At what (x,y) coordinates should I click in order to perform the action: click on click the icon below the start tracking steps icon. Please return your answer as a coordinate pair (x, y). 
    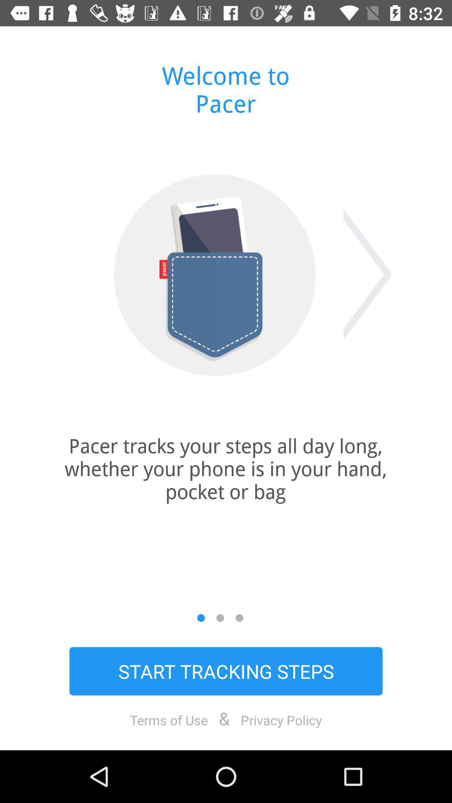
    Looking at the image, I should click on (281, 720).